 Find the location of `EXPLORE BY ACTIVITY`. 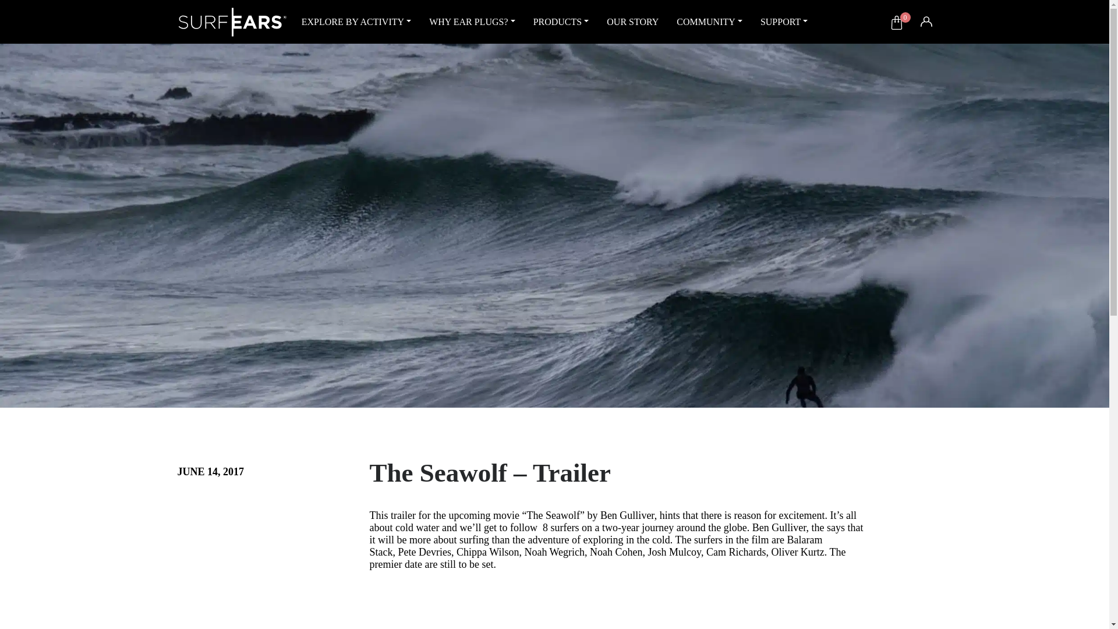

EXPLORE BY ACTIVITY is located at coordinates (356, 22).